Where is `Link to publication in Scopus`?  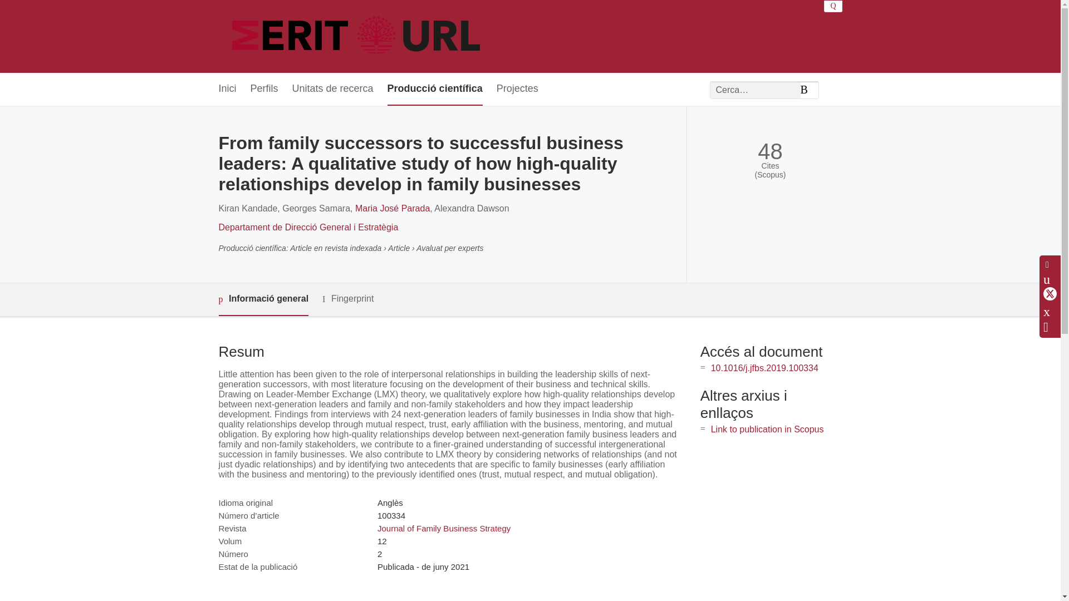
Link to publication in Scopus is located at coordinates (767, 428).